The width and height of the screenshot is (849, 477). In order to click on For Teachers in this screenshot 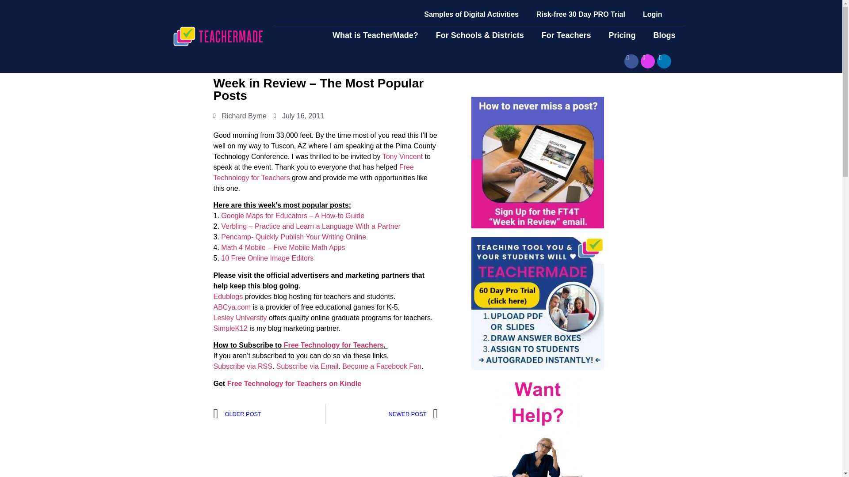, I will do `click(566, 35)`.